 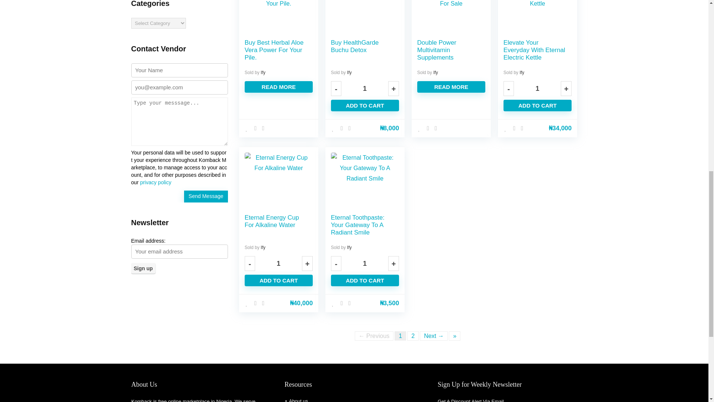 I want to click on Qty, so click(x=364, y=263).